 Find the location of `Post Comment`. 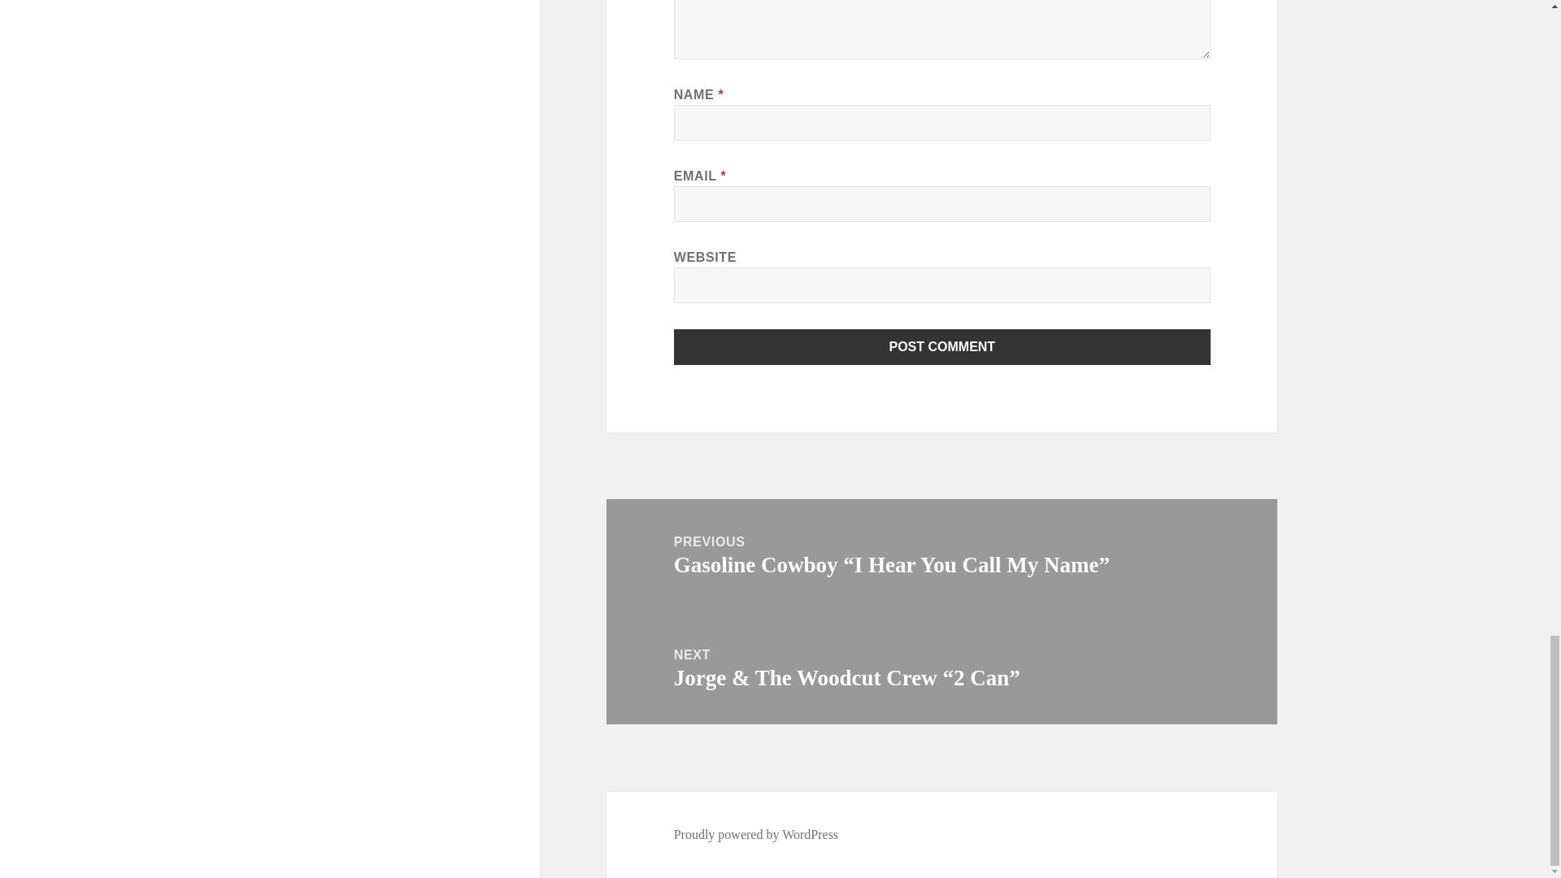

Post Comment is located at coordinates (942, 347).